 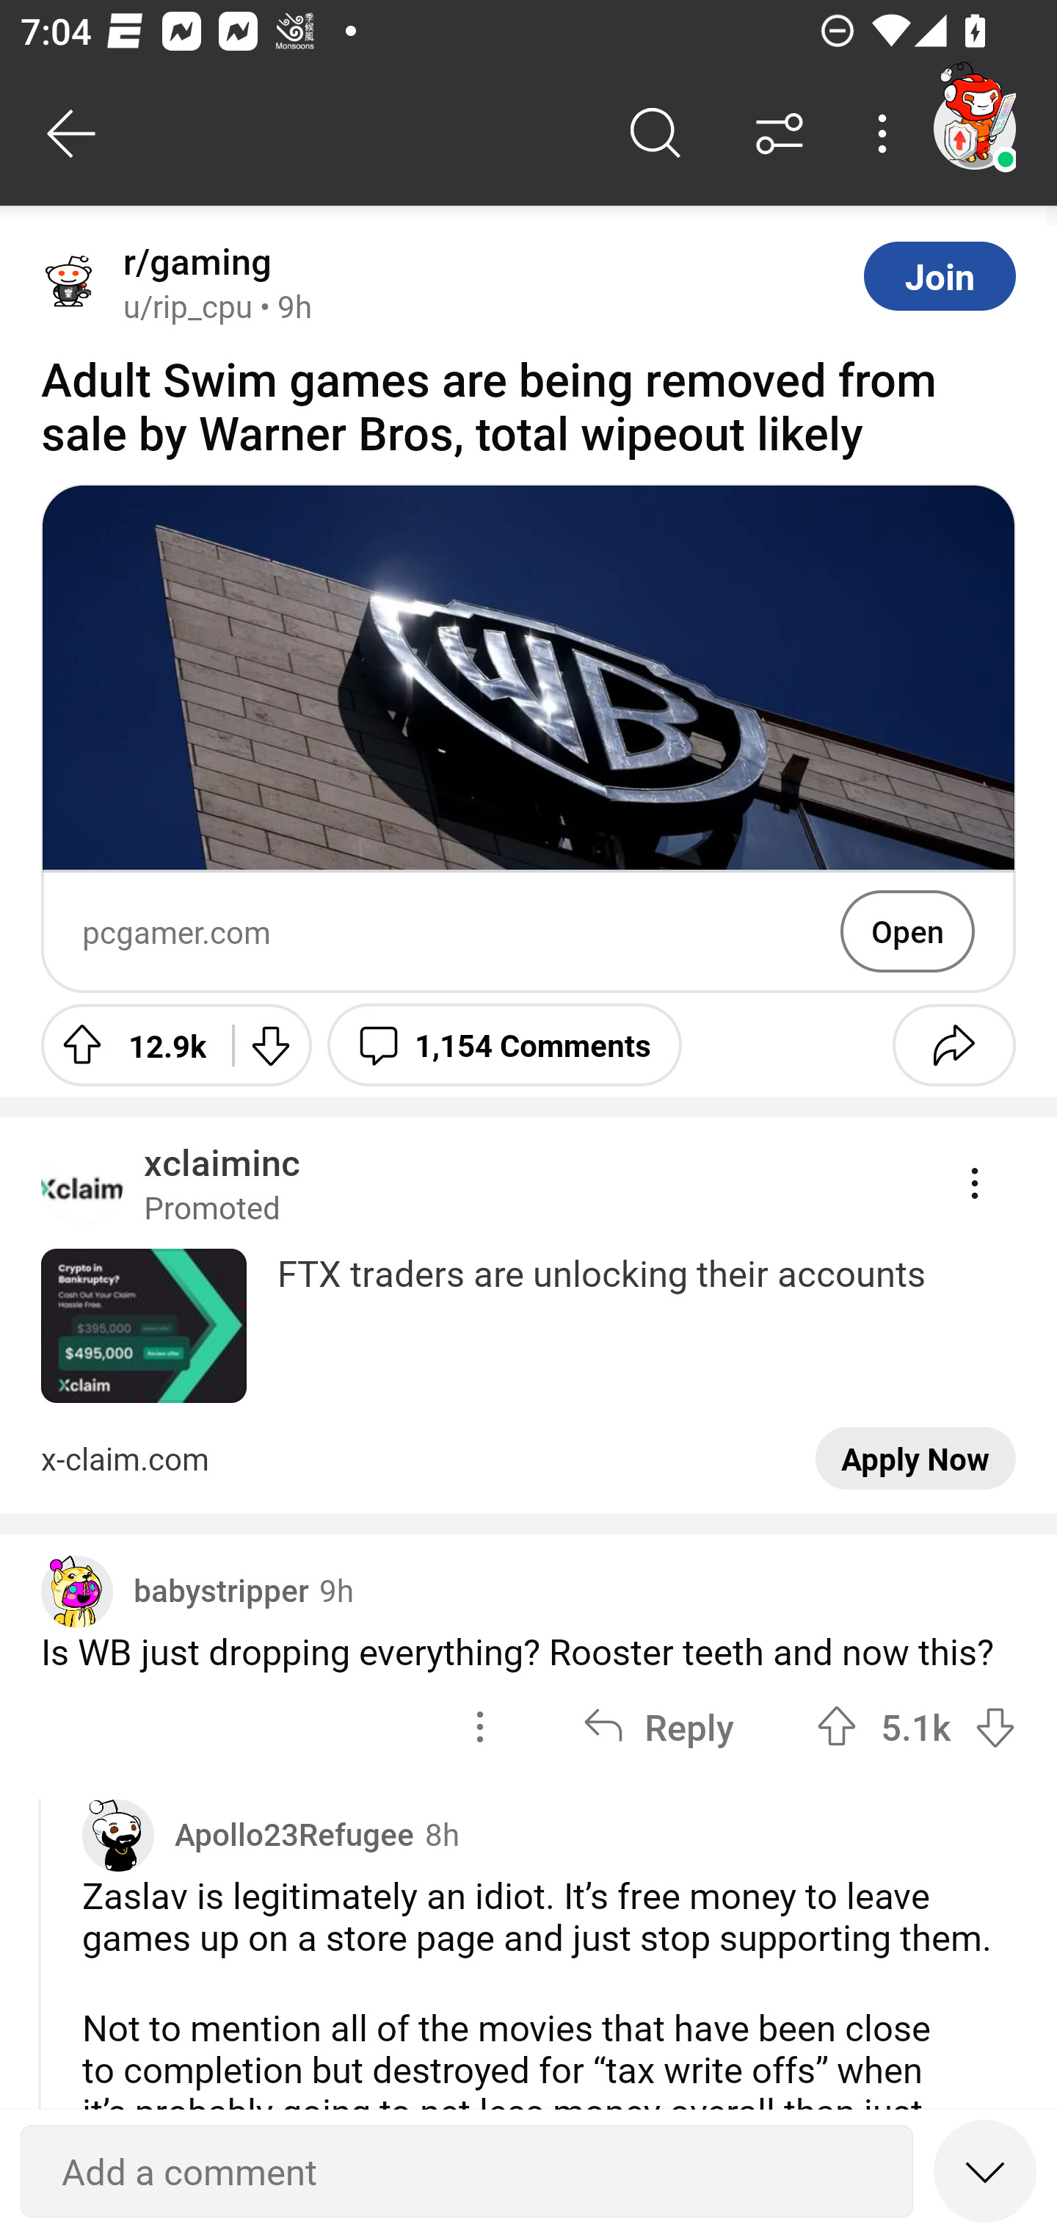 What do you see at coordinates (954, 1045) in the screenshot?
I see `Share` at bounding box center [954, 1045].